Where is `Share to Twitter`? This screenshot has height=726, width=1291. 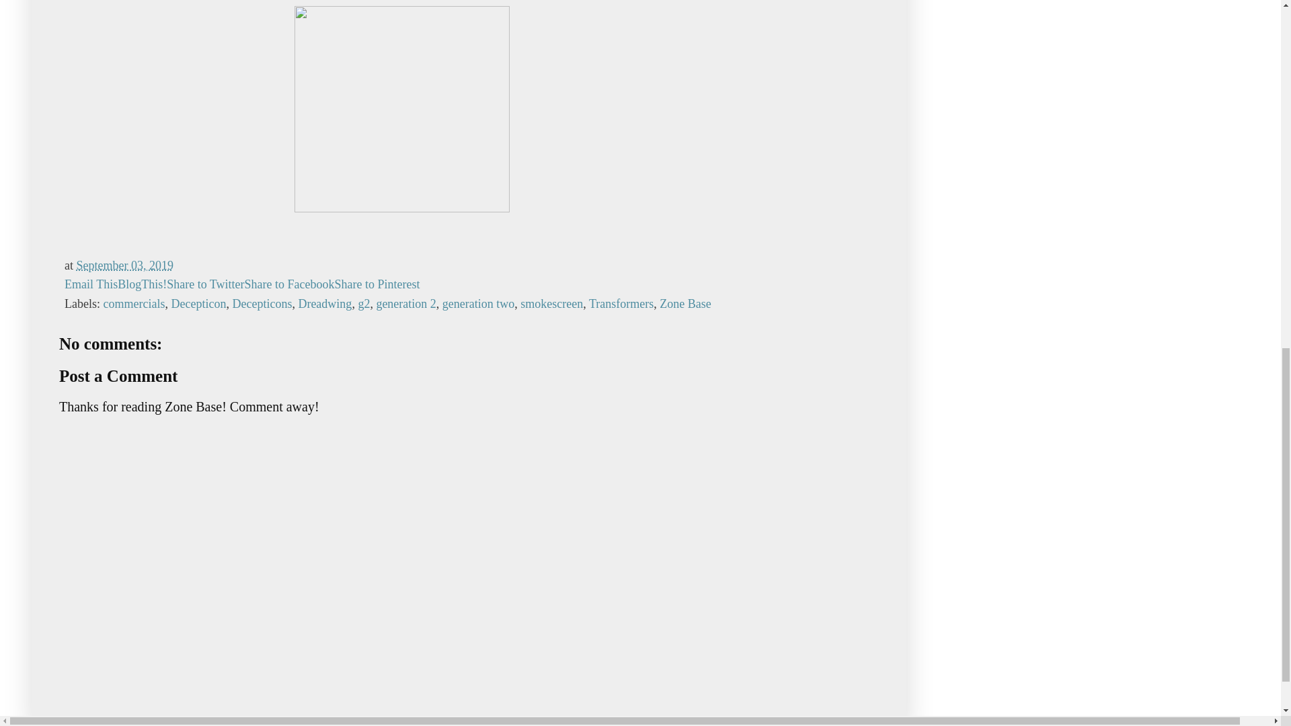 Share to Twitter is located at coordinates (204, 284).